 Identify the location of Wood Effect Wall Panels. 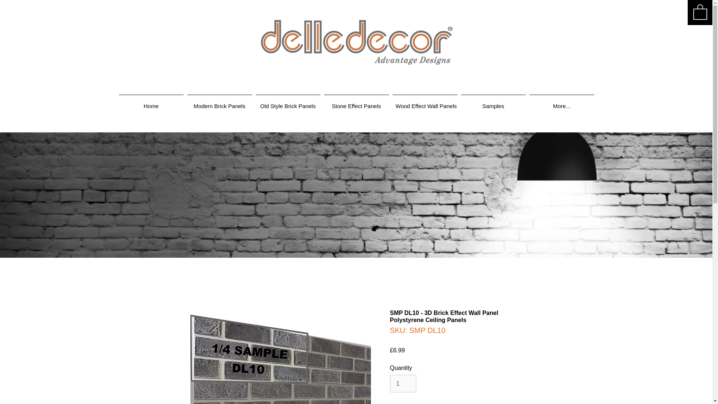
(424, 102).